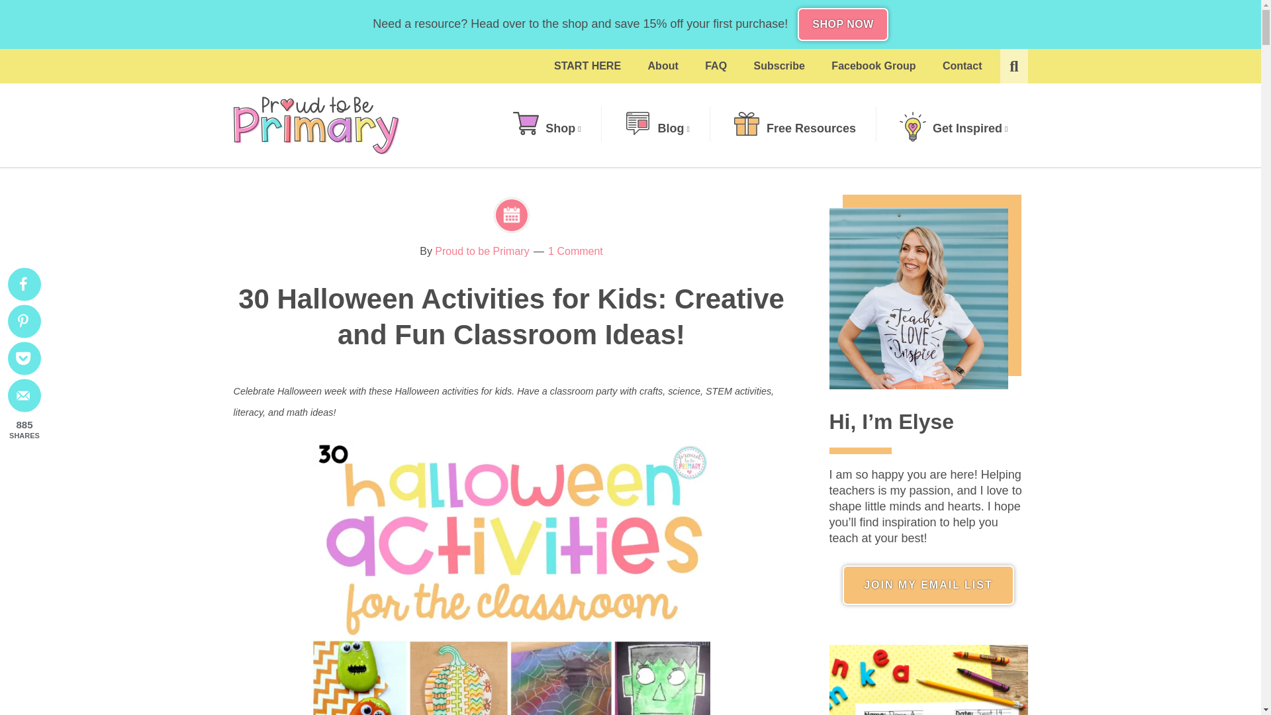 The image size is (1271, 715). I want to click on Subscribe, so click(780, 66).